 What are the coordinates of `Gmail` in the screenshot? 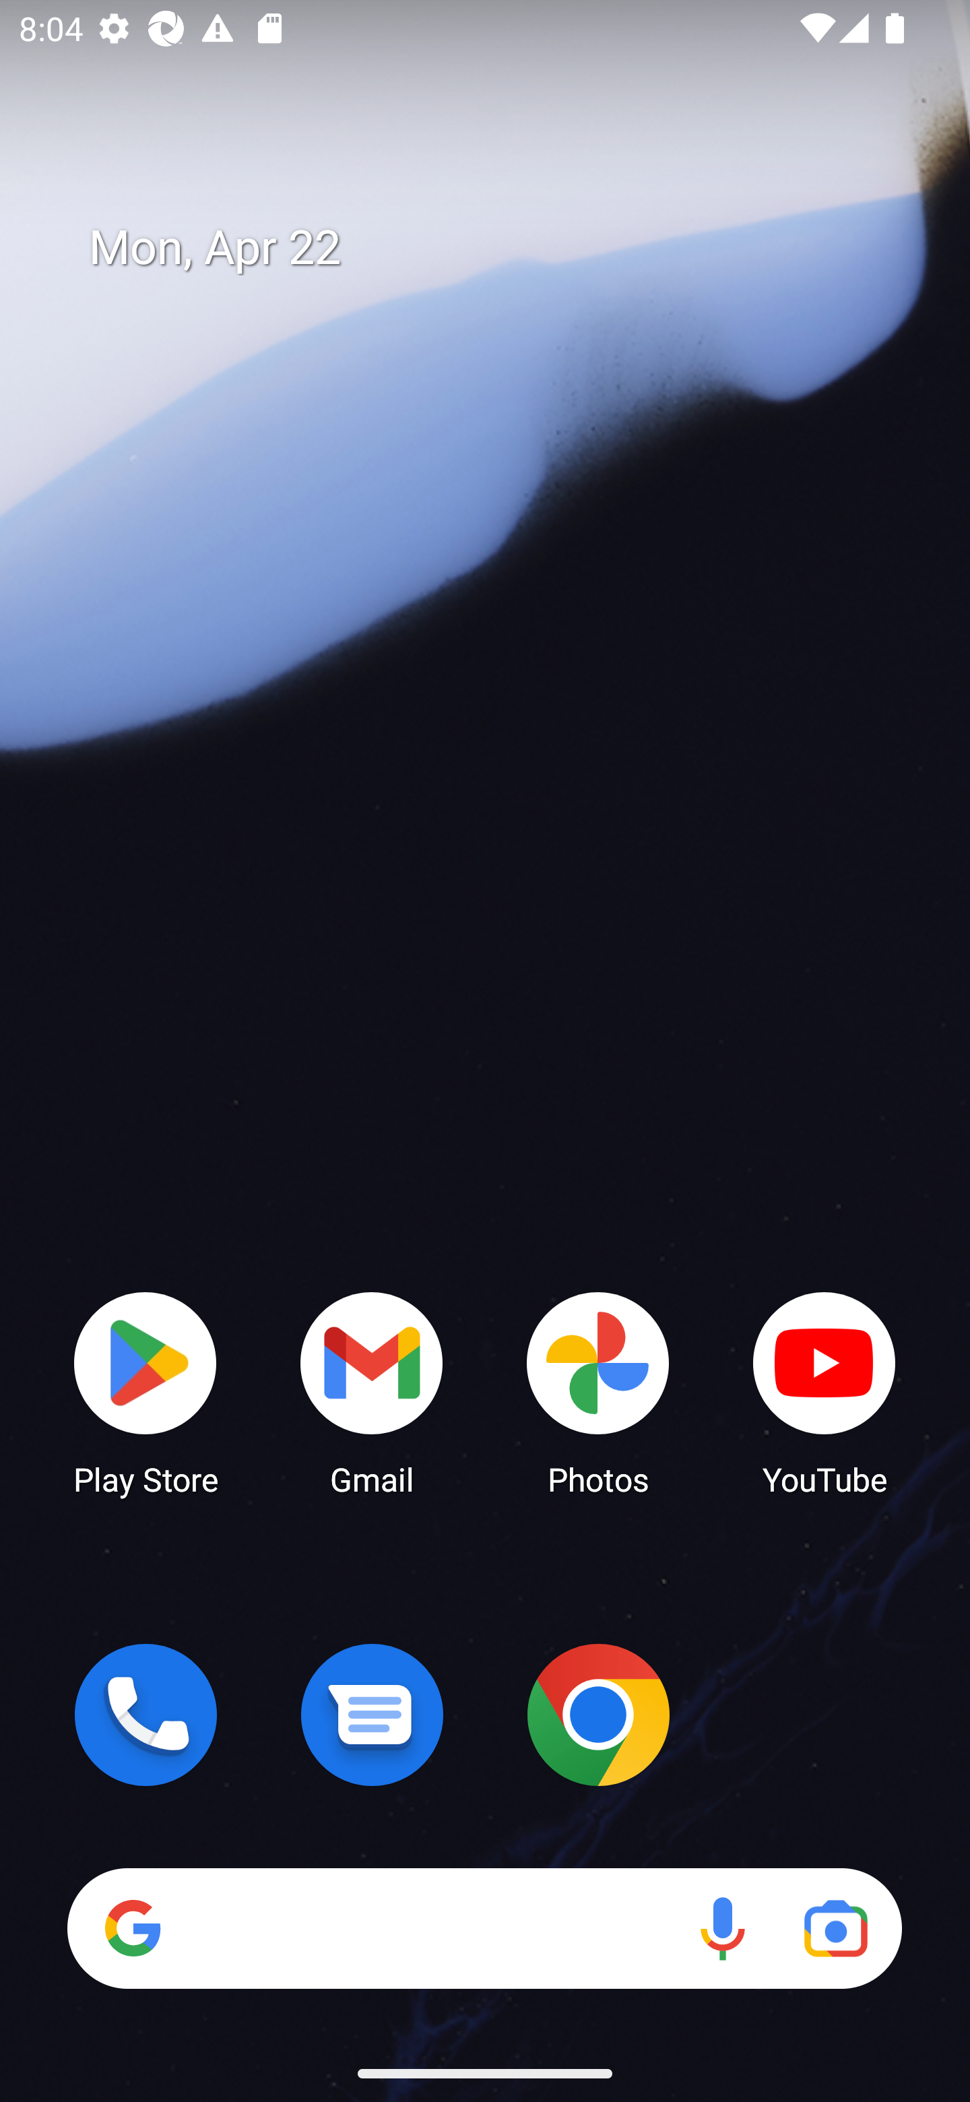 It's located at (372, 1392).